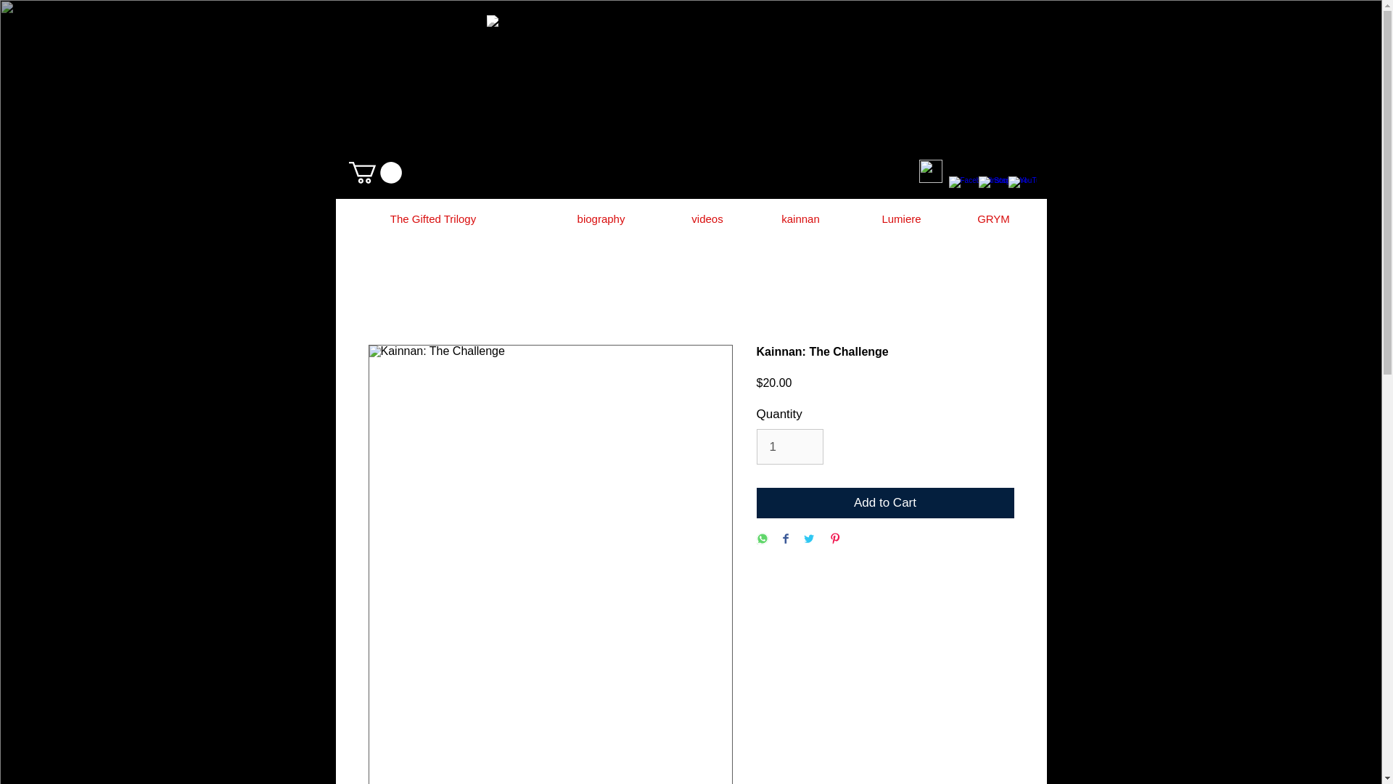 Image resolution: width=1393 pixels, height=784 pixels. What do you see at coordinates (707, 219) in the screenshot?
I see `videos` at bounding box center [707, 219].